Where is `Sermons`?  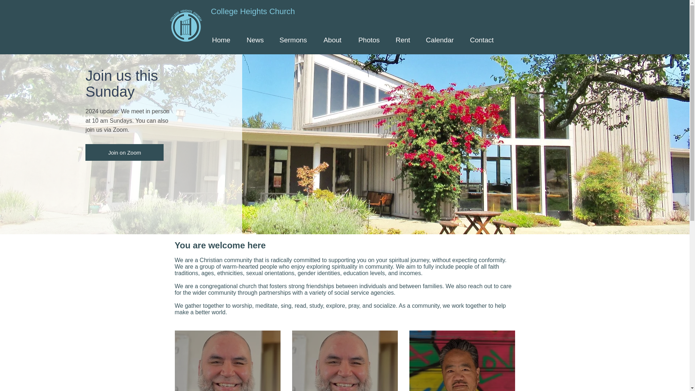 Sermons is located at coordinates (293, 40).